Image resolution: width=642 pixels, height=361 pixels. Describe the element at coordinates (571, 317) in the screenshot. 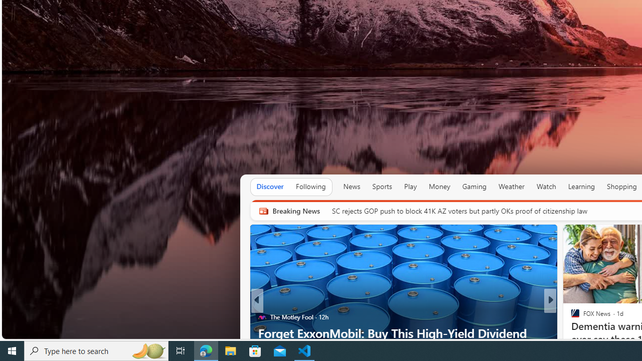

I see `CNBC` at that location.